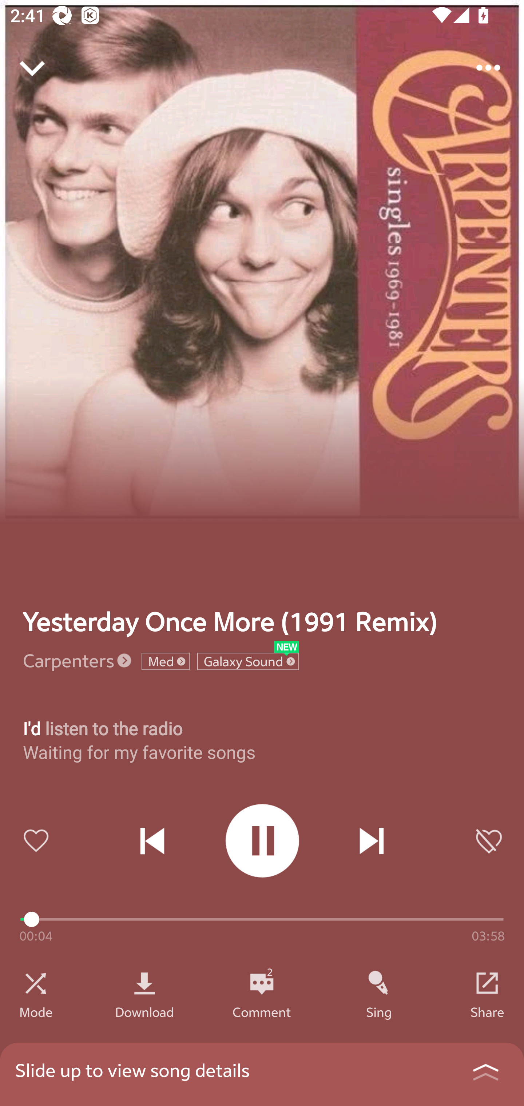  I want to click on Comment, so click(262, 1012).